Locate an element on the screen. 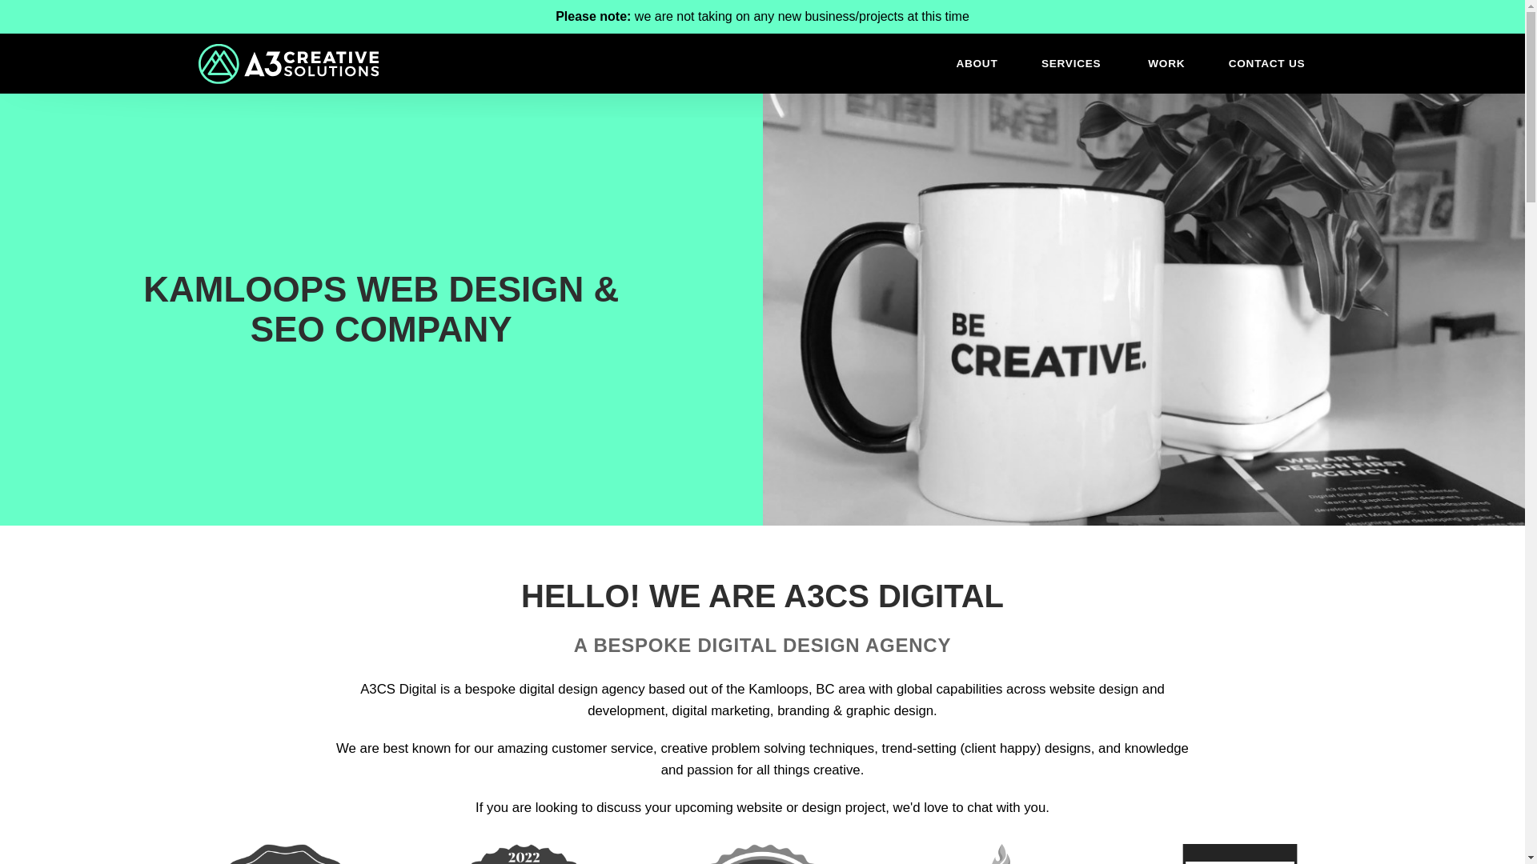 This screenshot has width=1537, height=864. Contact Us is located at coordinates (1266, 63).